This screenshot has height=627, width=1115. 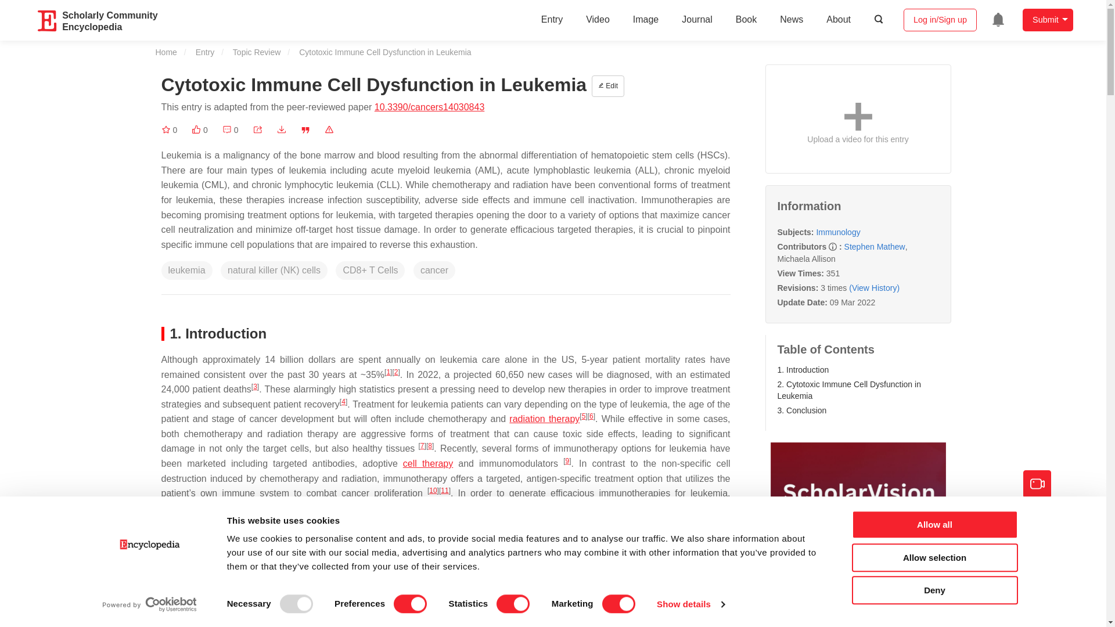 I want to click on Favorite, so click(x=170, y=130).